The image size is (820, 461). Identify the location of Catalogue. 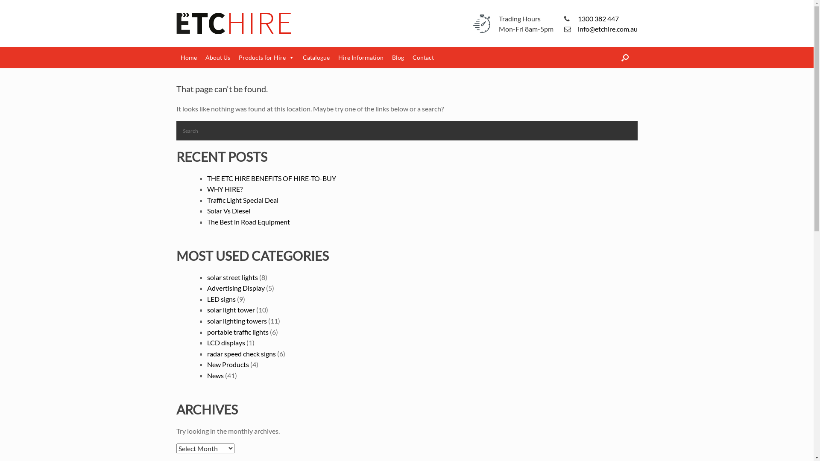
(316, 58).